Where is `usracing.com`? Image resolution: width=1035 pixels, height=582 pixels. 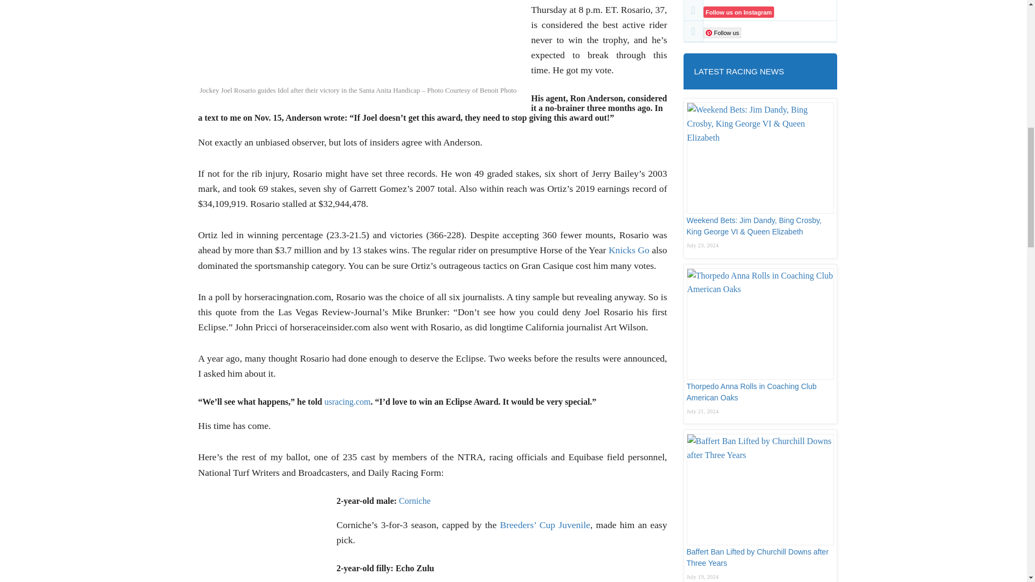 usracing.com is located at coordinates (347, 401).